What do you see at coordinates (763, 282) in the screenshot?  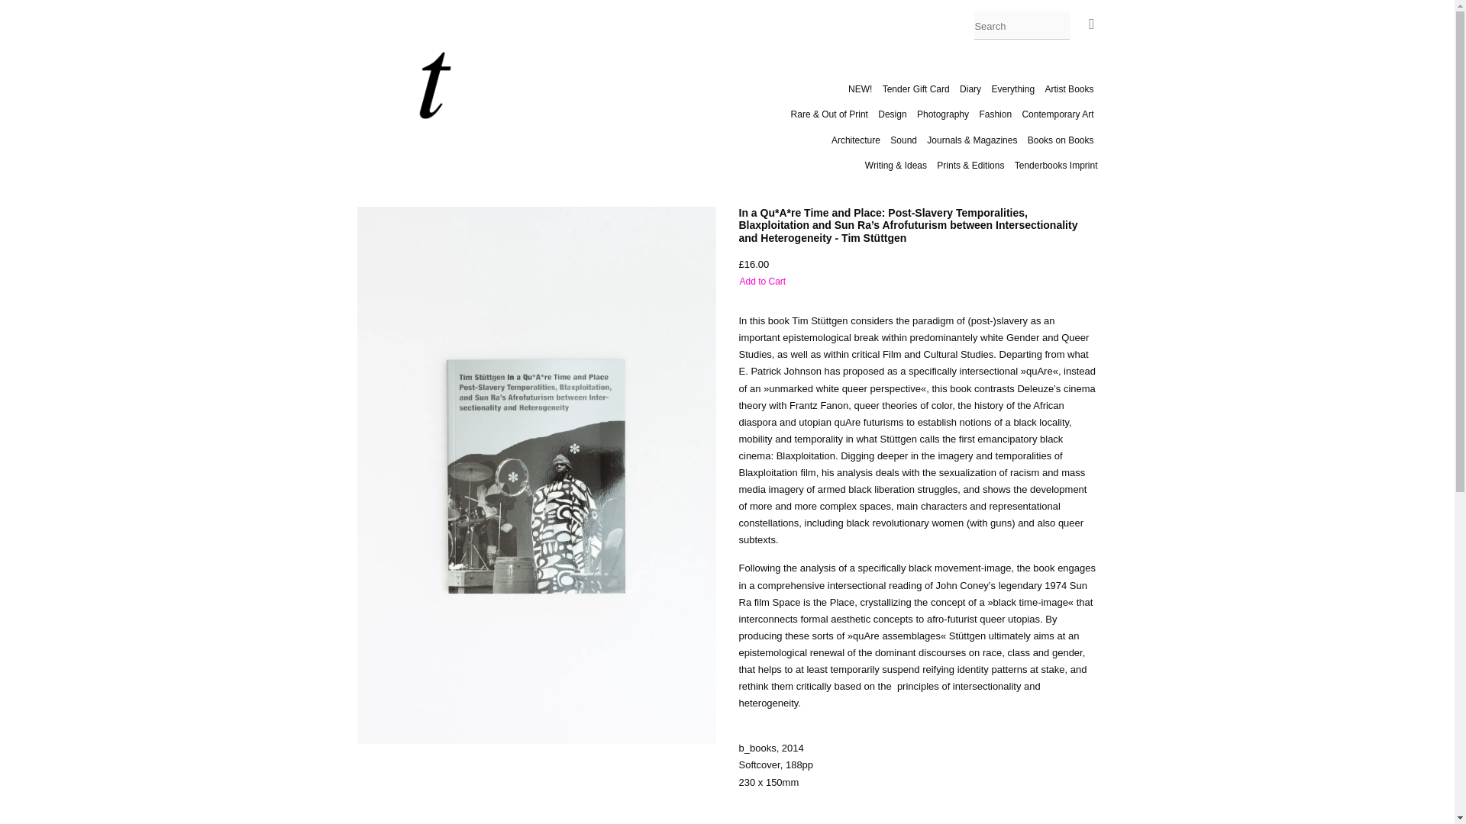 I see `Add to Cart` at bounding box center [763, 282].